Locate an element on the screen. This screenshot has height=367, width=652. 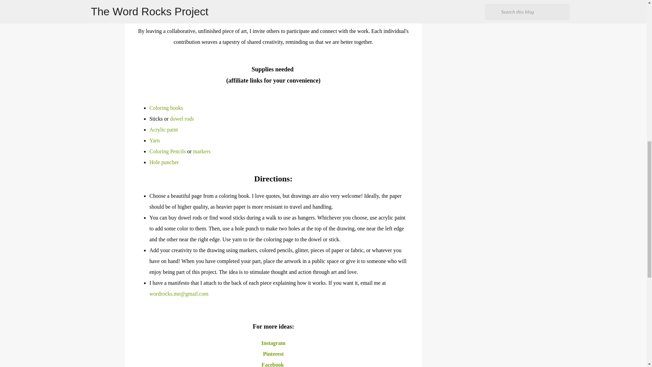
markers is located at coordinates (202, 151).